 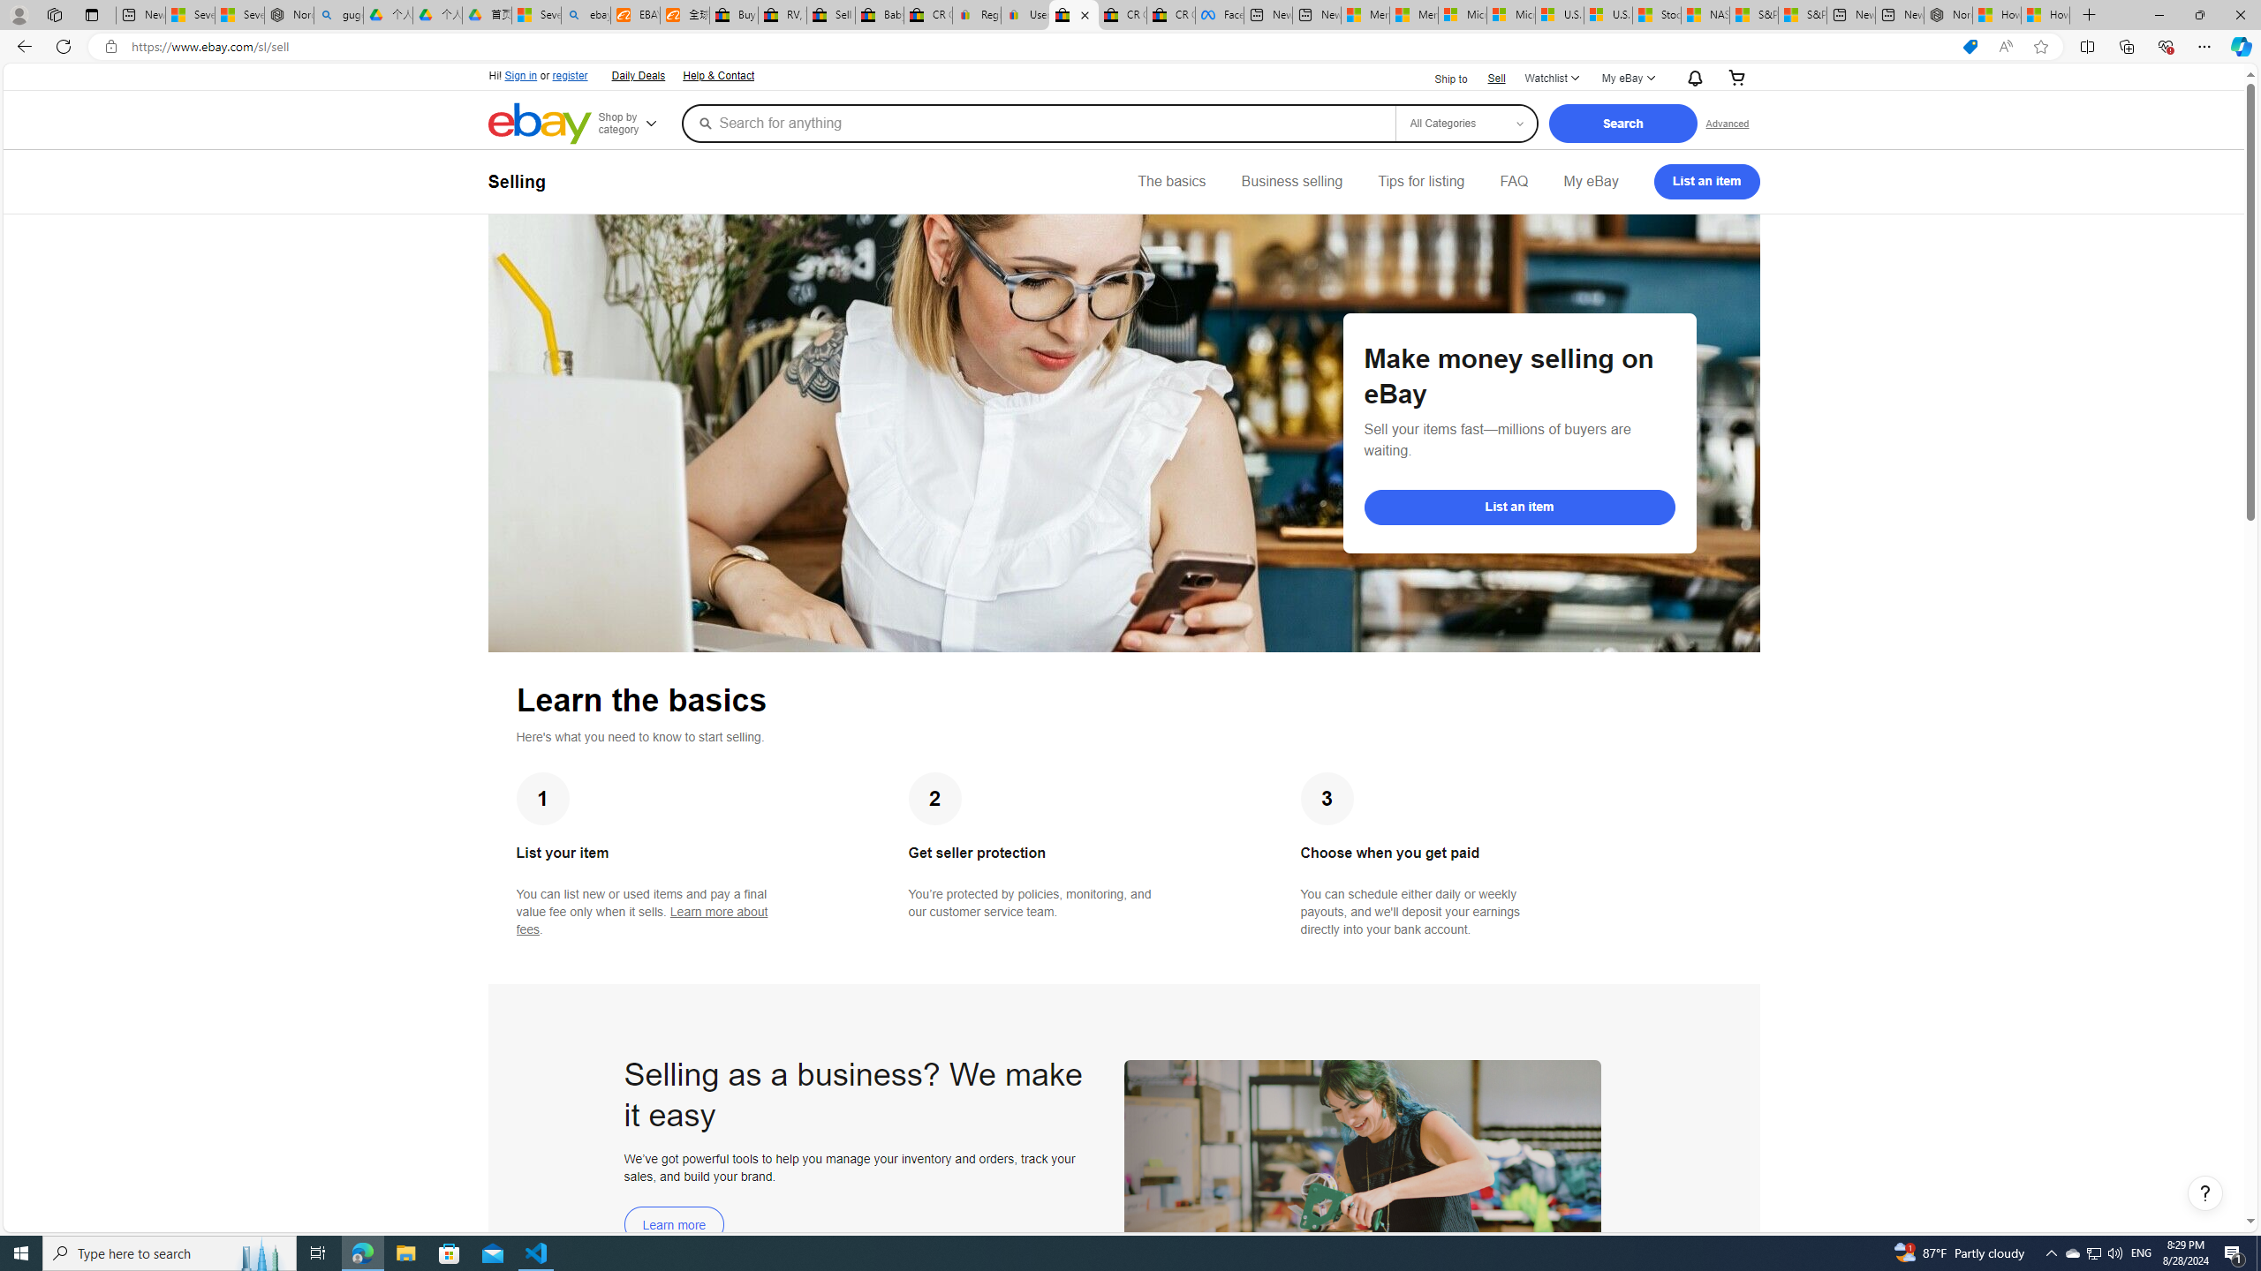 What do you see at coordinates (1037, 123) in the screenshot?
I see `Search for anything` at bounding box center [1037, 123].